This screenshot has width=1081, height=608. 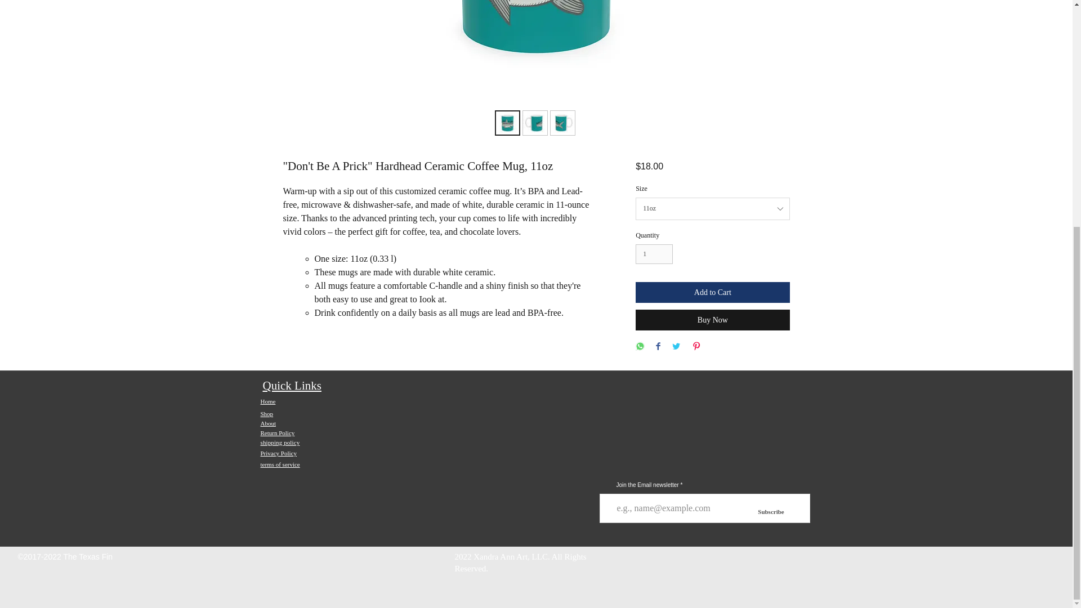 What do you see at coordinates (712, 292) in the screenshot?
I see `Add to Cart` at bounding box center [712, 292].